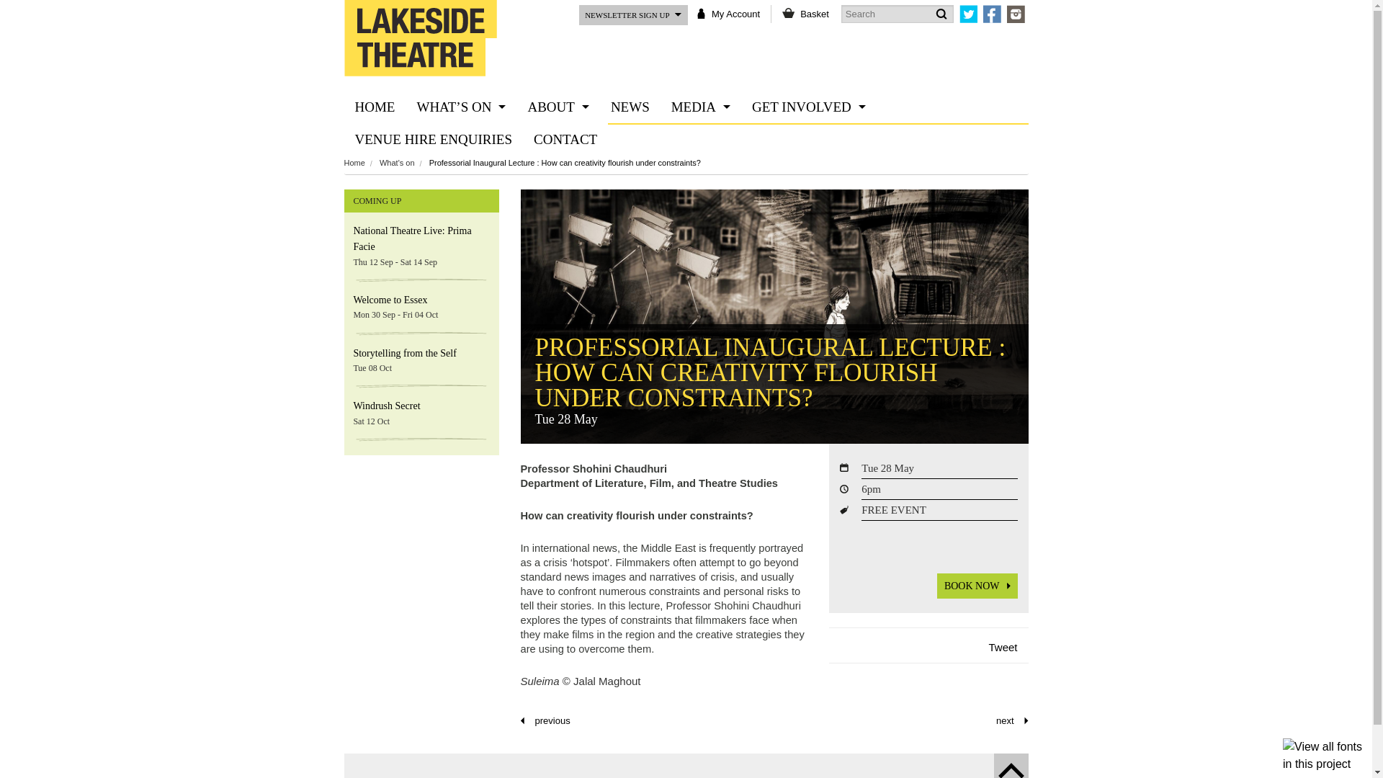 This screenshot has height=778, width=1383. Describe the element at coordinates (701, 107) in the screenshot. I see `MEDIA` at that location.